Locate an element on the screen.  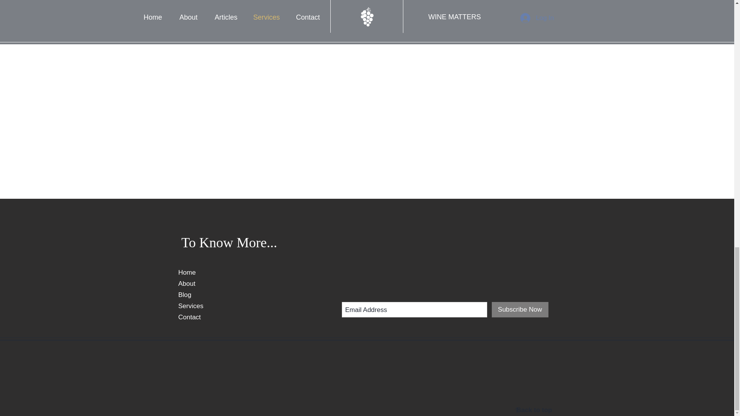
About is located at coordinates (187, 283).